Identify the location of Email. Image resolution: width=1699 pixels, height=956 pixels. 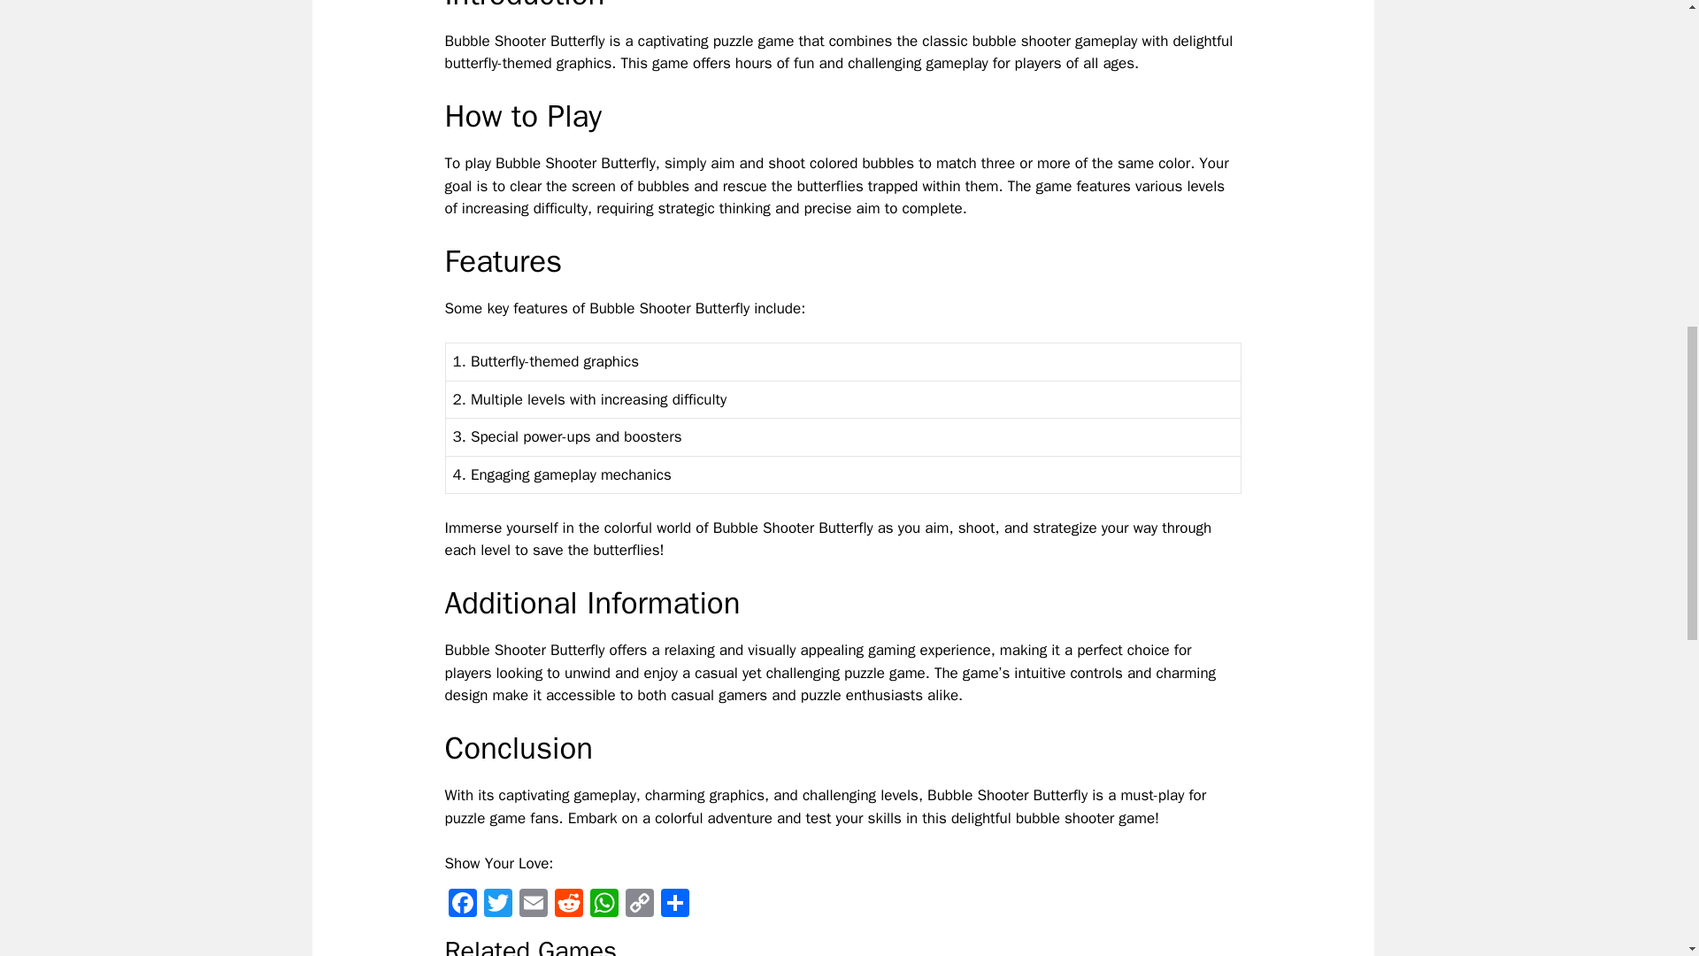
(533, 906).